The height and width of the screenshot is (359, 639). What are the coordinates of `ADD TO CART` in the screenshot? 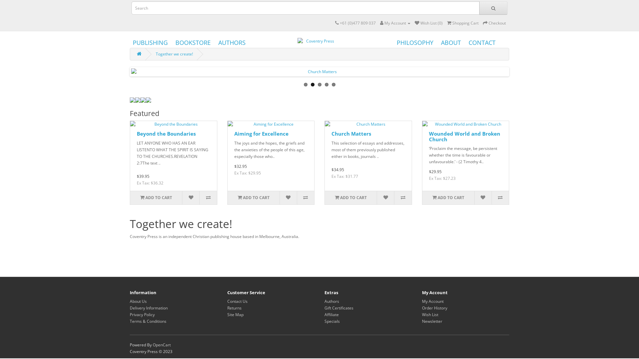 It's located at (254, 198).